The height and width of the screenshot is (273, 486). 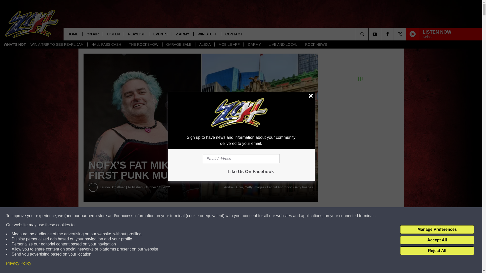 What do you see at coordinates (369, 34) in the screenshot?
I see `SEARCH` at bounding box center [369, 34].